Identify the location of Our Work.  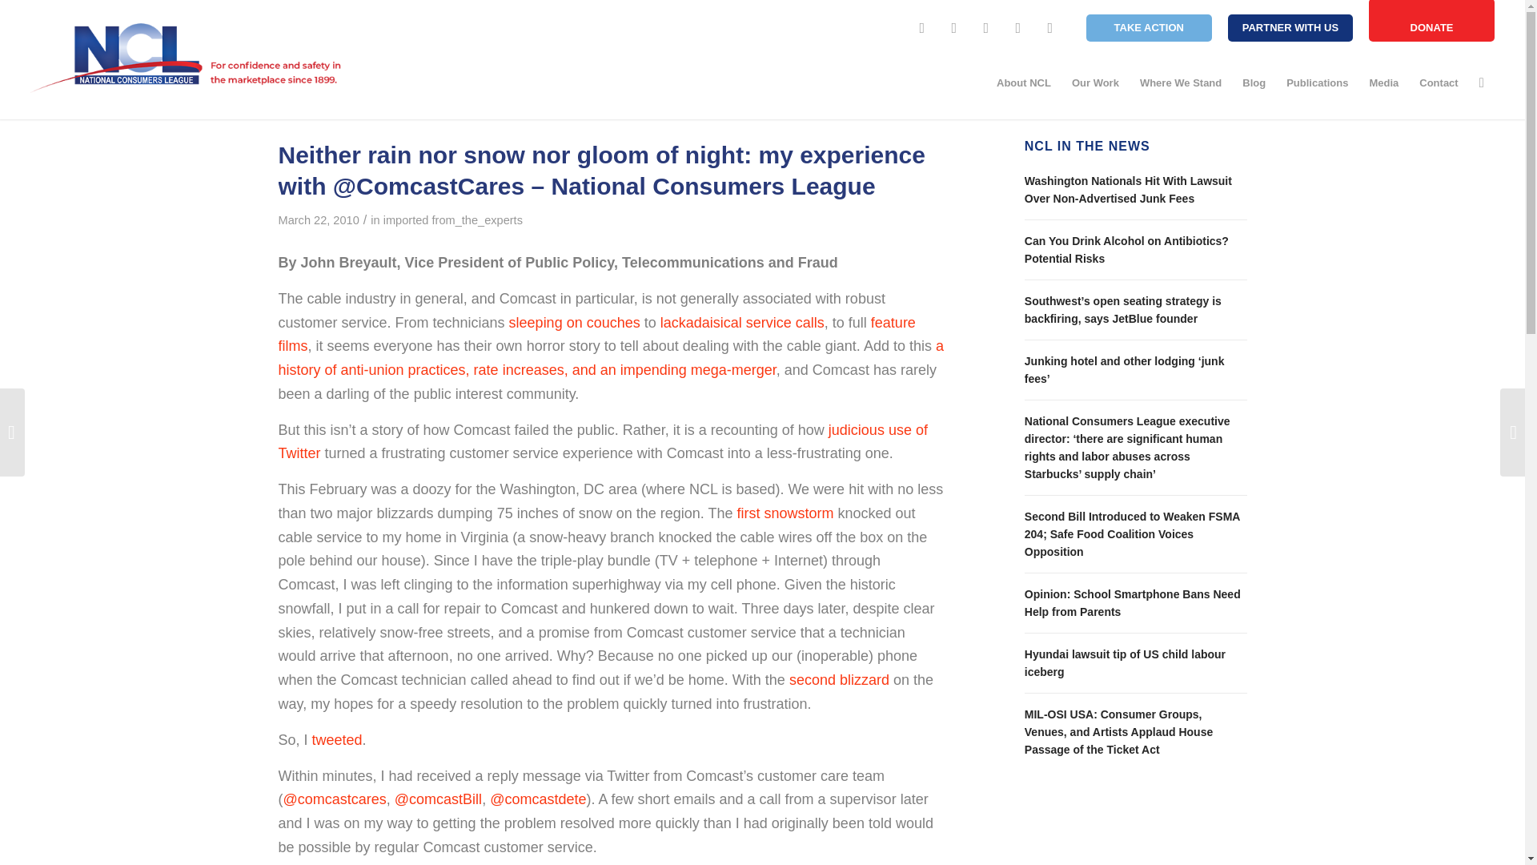
(1095, 83).